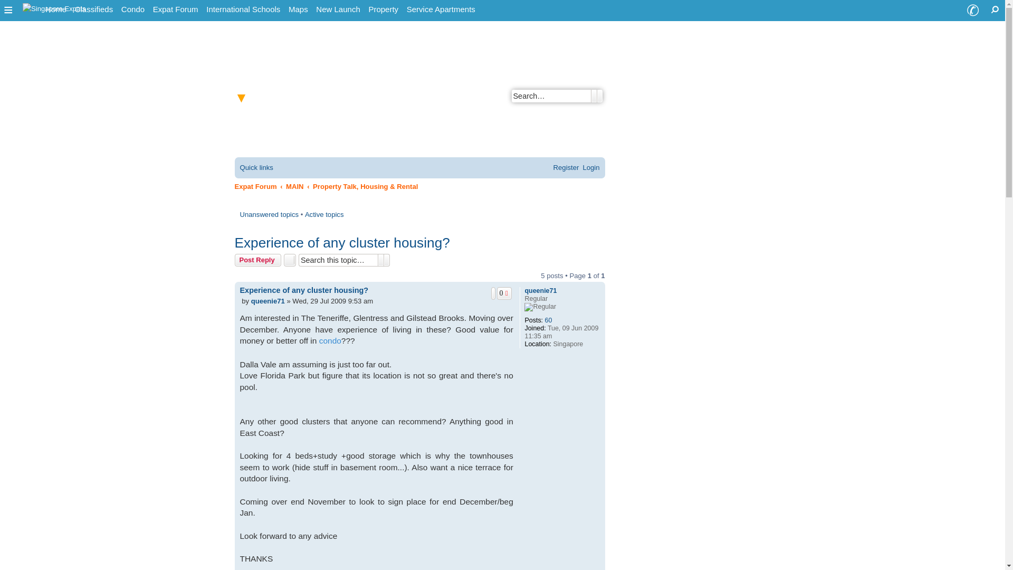 The image size is (1013, 570). I want to click on Property, so click(383, 9).